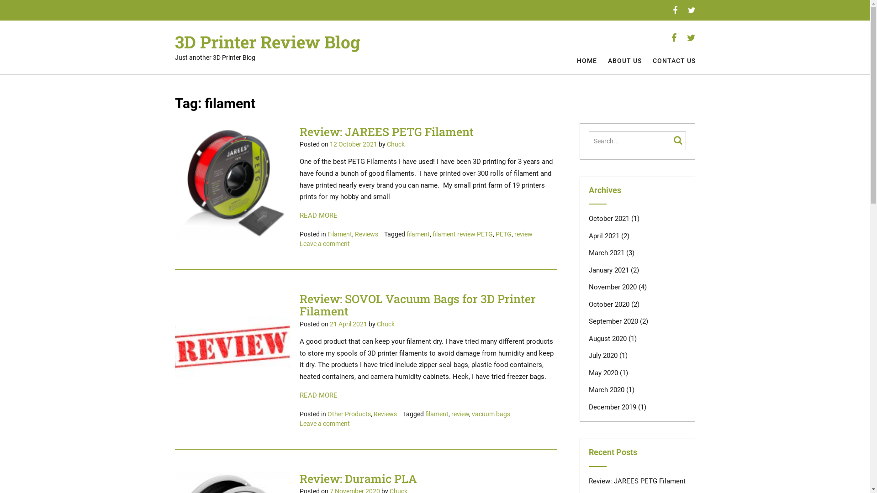 The image size is (877, 493). I want to click on filament review PETG, so click(463, 234).